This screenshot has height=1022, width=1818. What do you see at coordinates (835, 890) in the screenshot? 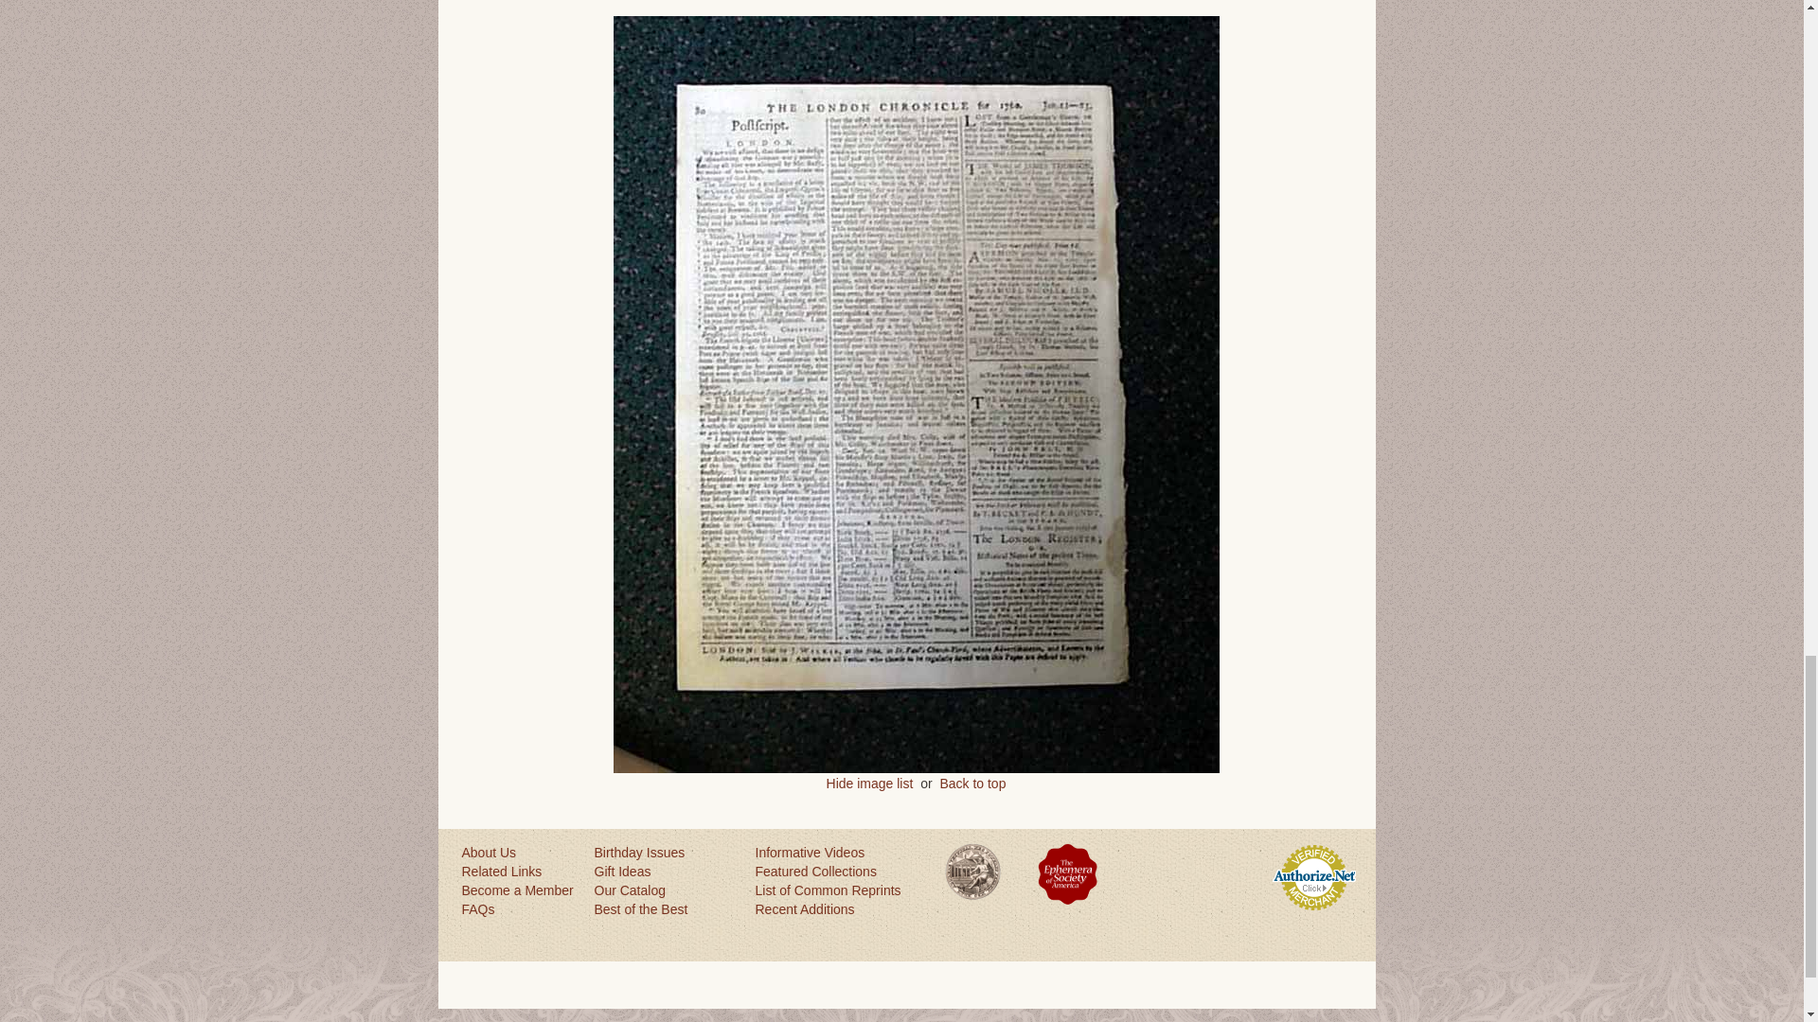
I see `List of Common Reprints` at bounding box center [835, 890].